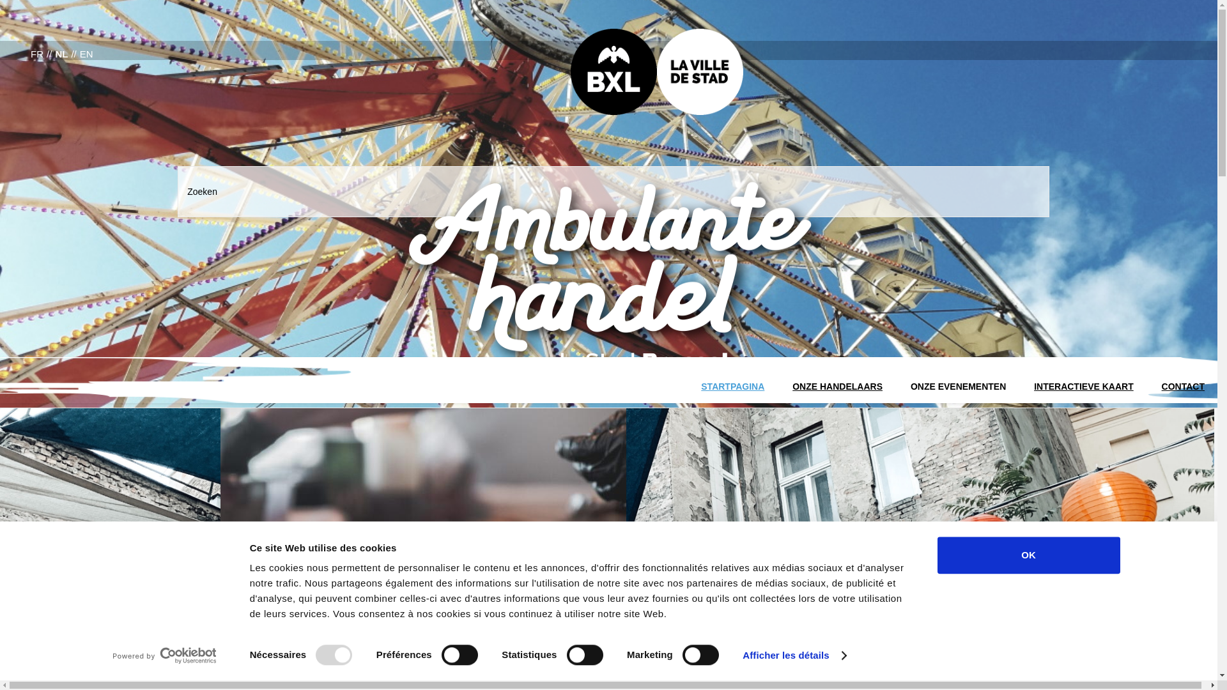 This screenshot has height=690, width=1227. I want to click on EN, so click(87, 54).